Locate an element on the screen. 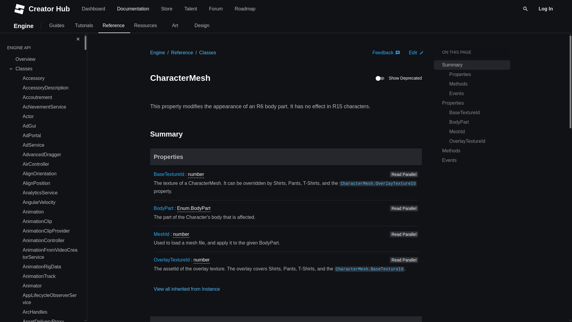 This screenshot has height=322, width=572. AppLifecycleObserverService is located at coordinates (216, 9).